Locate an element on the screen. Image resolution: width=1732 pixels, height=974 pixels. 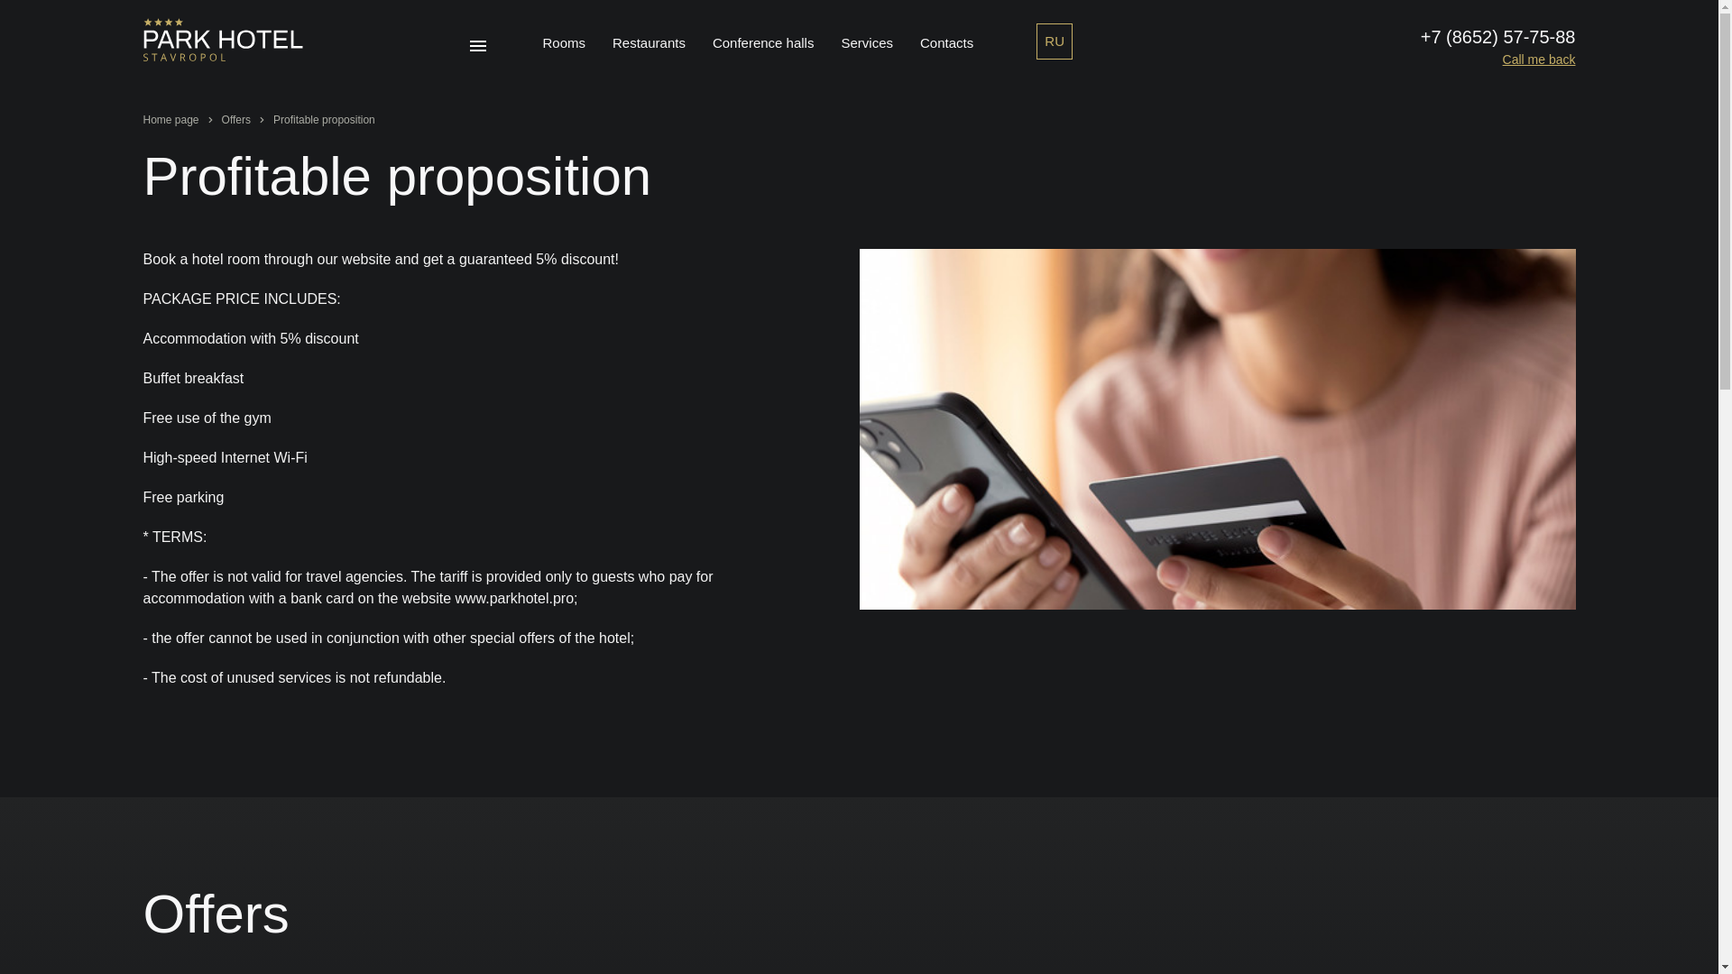
Restaurants is located at coordinates (649, 42).